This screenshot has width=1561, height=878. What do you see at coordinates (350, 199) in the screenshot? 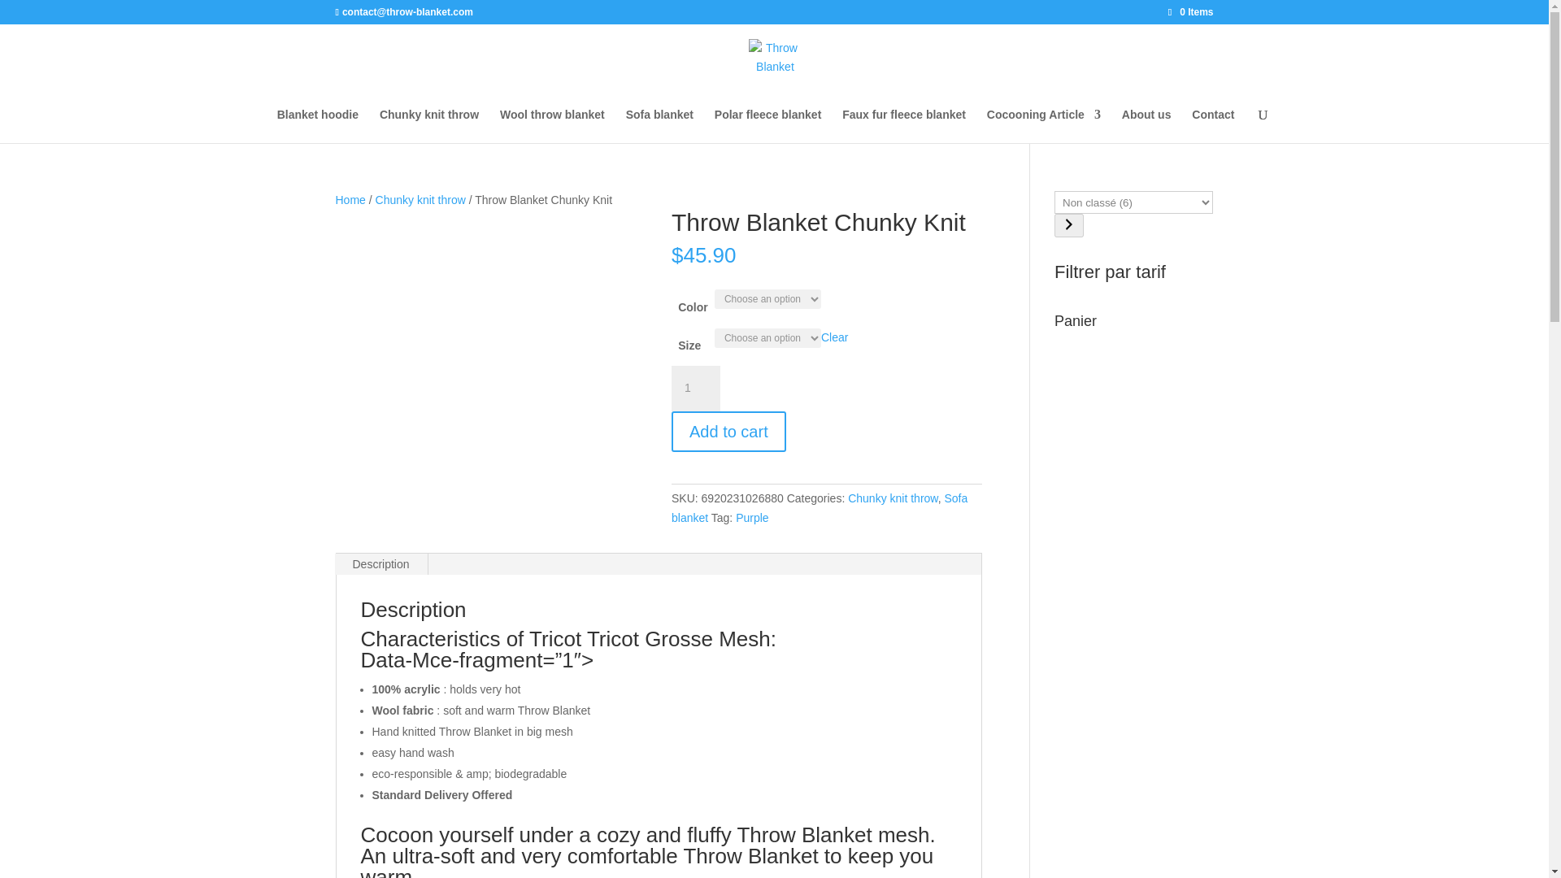
I see `Home` at bounding box center [350, 199].